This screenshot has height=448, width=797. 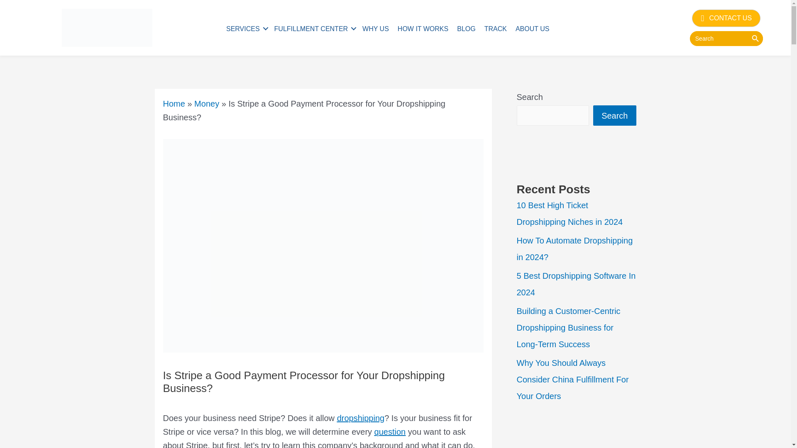 I want to click on SERVICES, so click(x=246, y=29).